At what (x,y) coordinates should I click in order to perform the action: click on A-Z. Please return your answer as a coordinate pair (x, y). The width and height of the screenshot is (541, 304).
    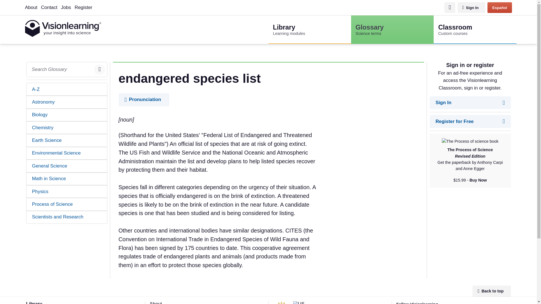
    Looking at the image, I should click on (470, 121).